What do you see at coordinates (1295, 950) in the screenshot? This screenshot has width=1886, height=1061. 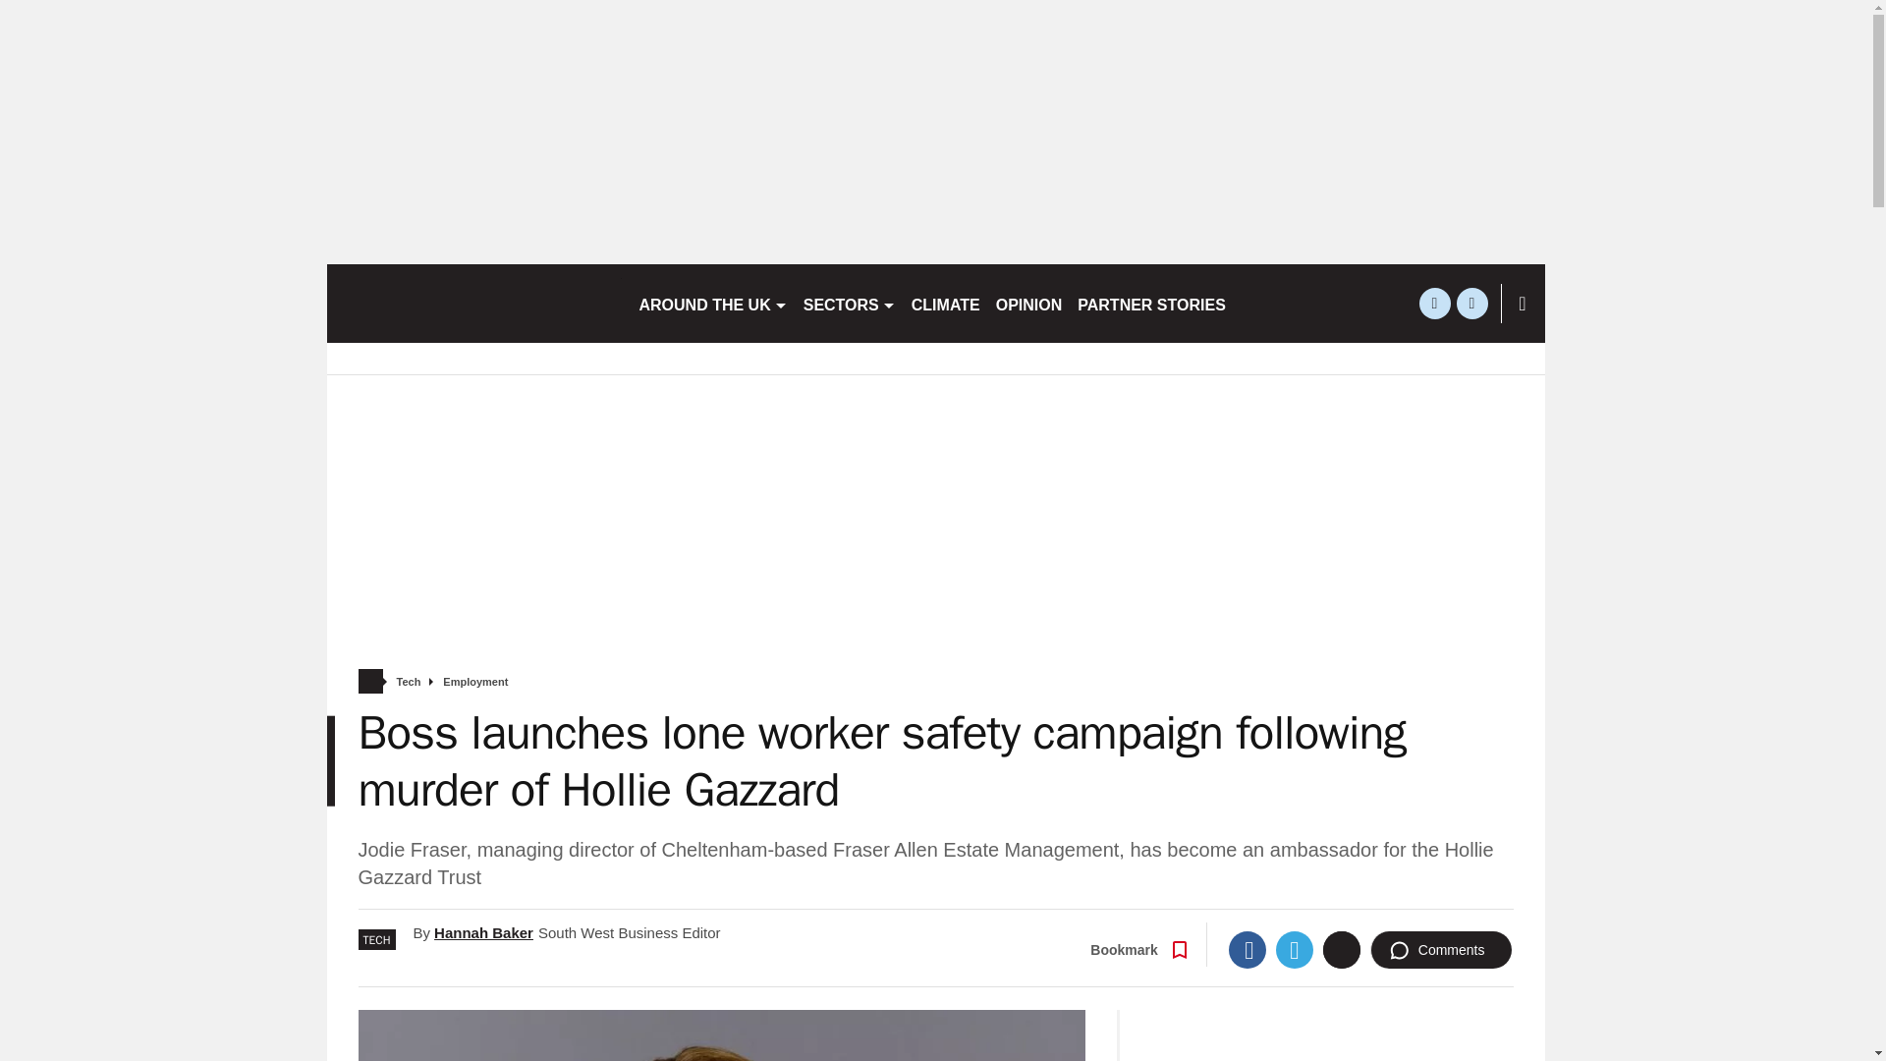 I see `Twitter` at bounding box center [1295, 950].